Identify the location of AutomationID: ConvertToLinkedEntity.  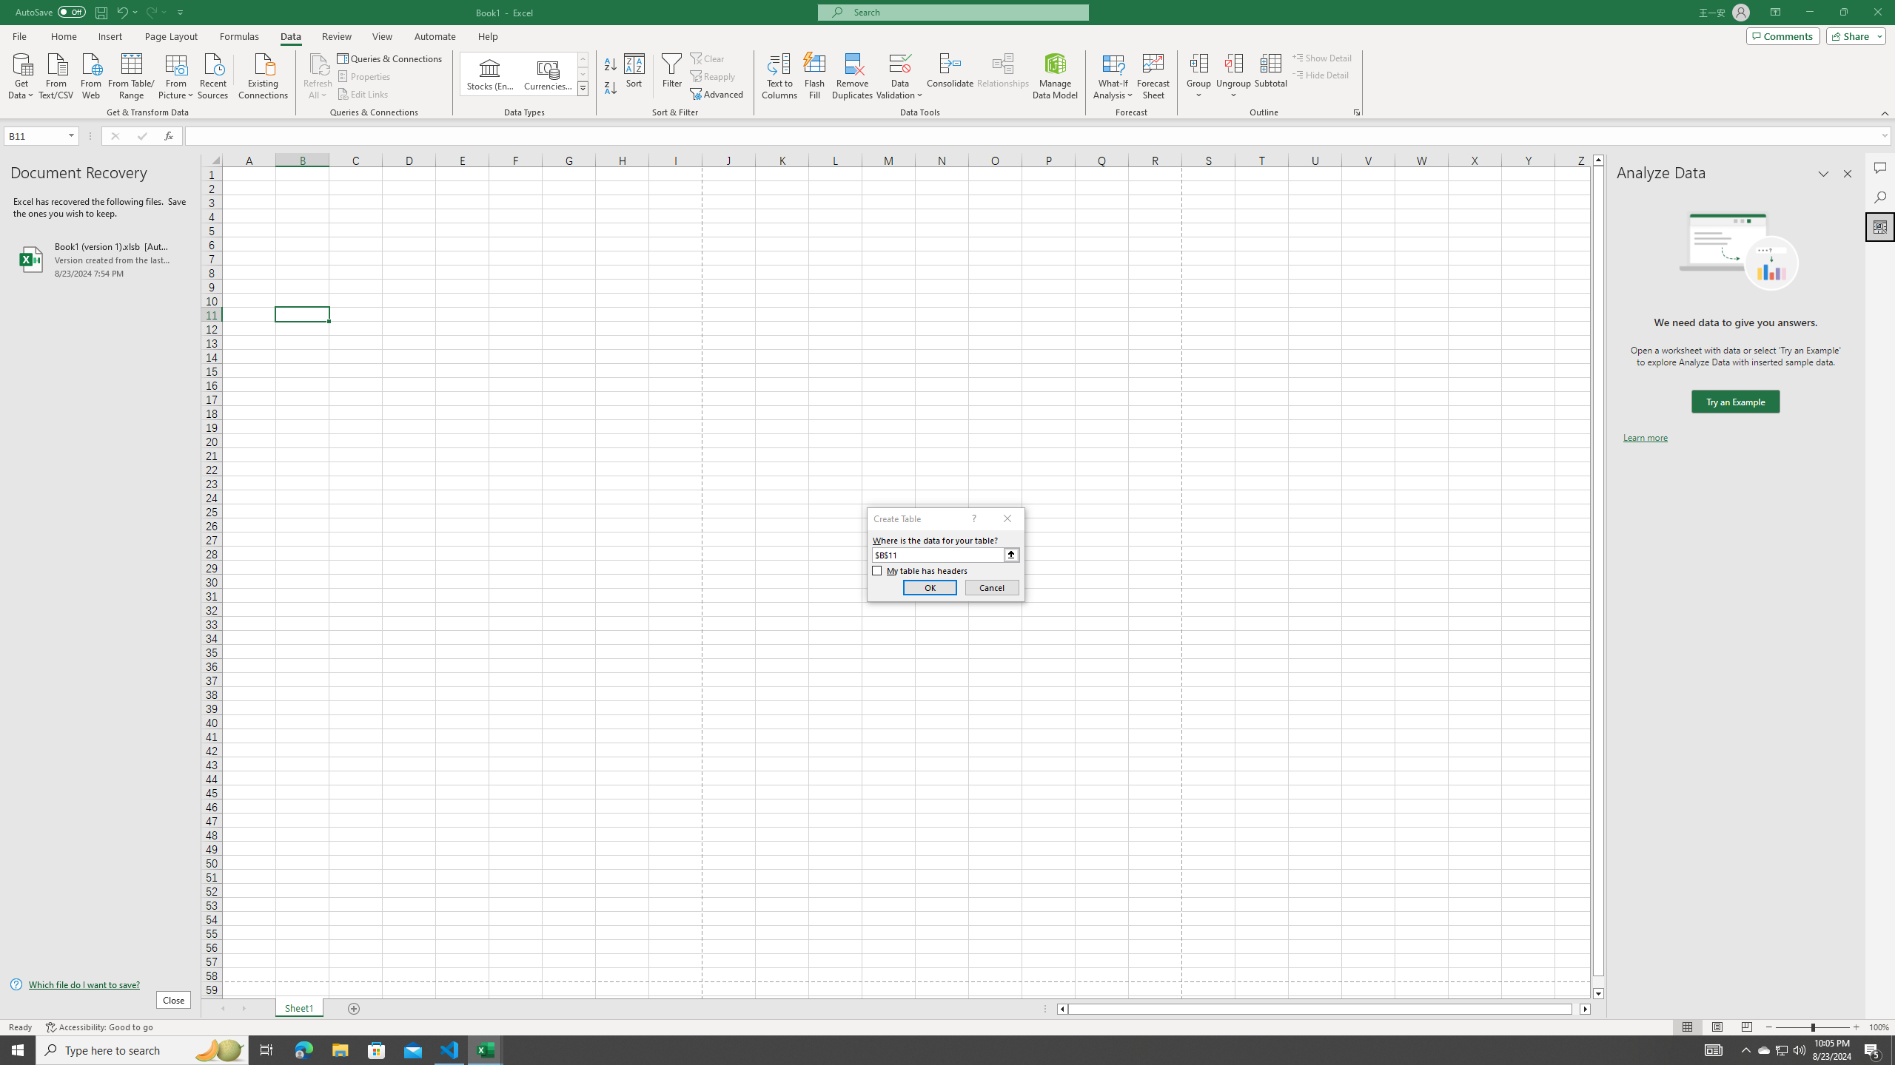
(524, 74).